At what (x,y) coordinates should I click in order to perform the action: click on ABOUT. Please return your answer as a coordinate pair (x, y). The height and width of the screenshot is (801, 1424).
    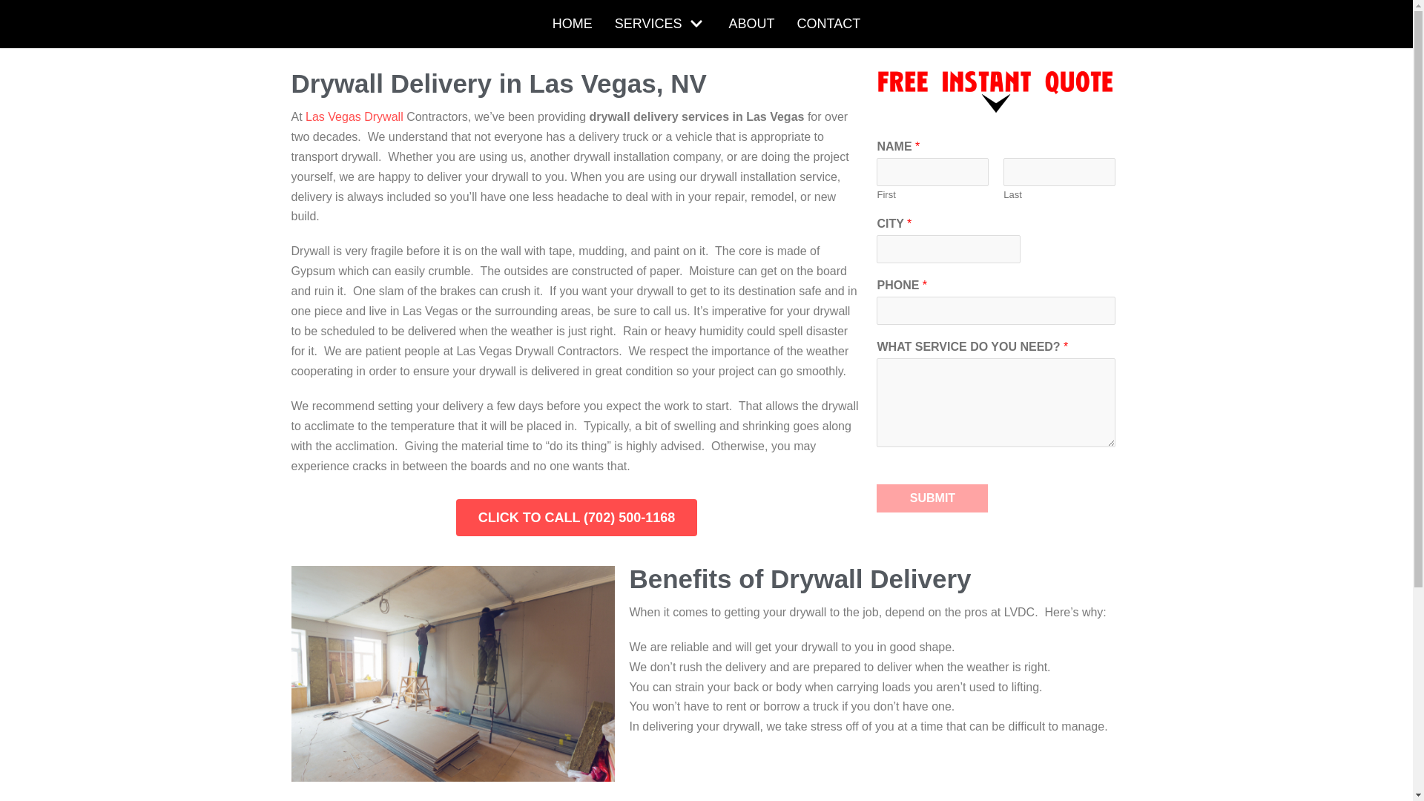
    Looking at the image, I should click on (751, 24).